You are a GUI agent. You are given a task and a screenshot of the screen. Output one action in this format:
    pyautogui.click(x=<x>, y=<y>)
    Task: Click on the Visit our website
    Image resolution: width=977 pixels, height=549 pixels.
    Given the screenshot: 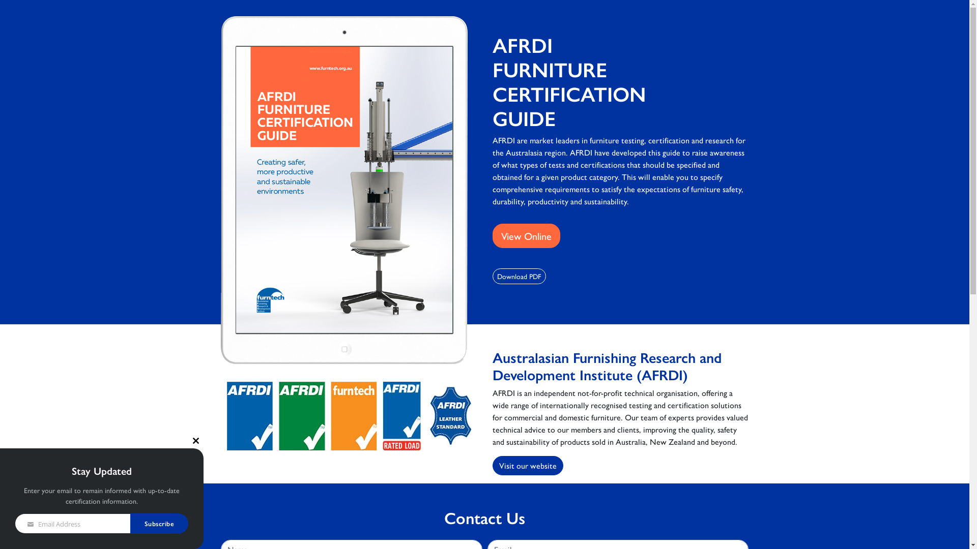 What is the action you would take?
    pyautogui.click(x=528, y=466)
    